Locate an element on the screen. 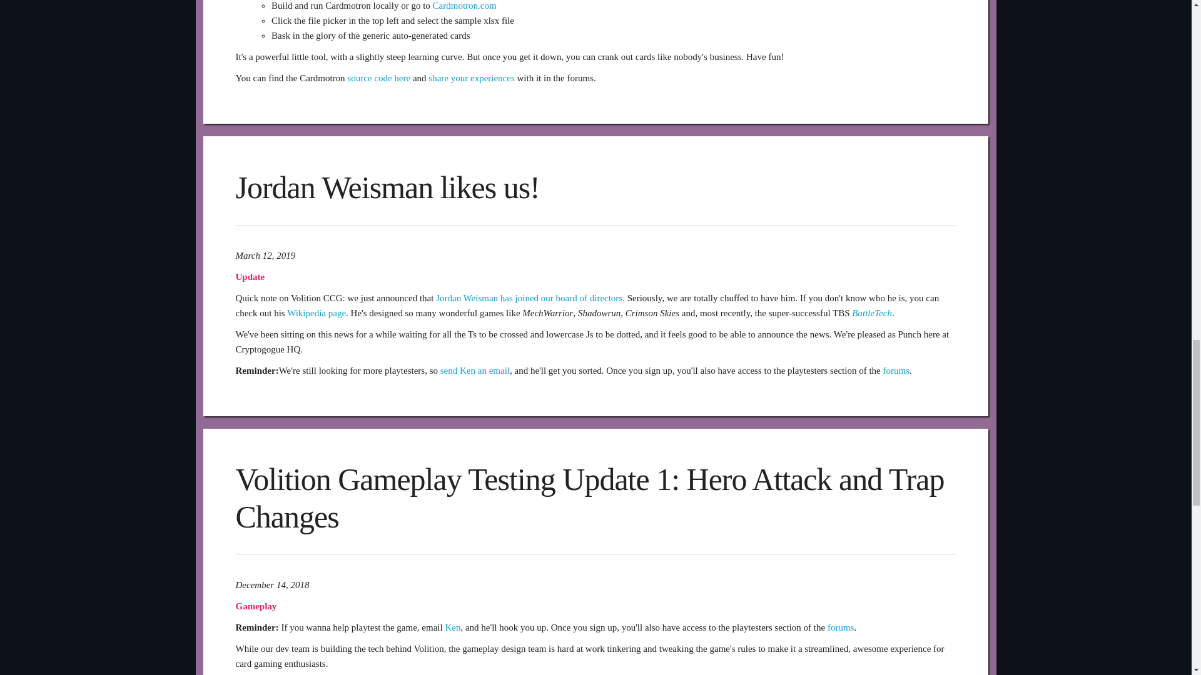 Image resolution: width=1201 pixels, height=675 pixels. Ken is located at coordinates (452, 627).